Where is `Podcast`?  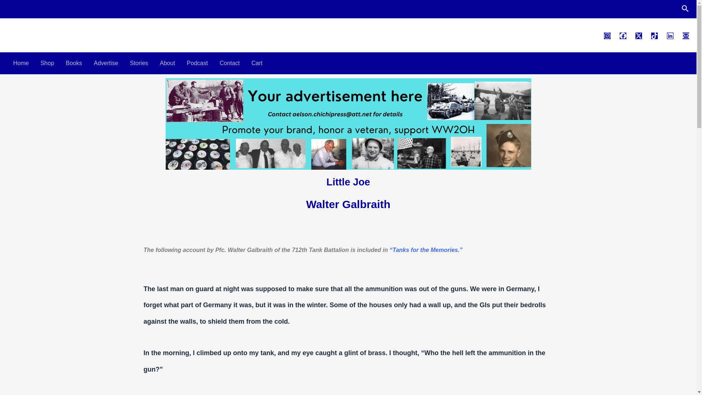 Podcast is located at coordinates (197, 63).